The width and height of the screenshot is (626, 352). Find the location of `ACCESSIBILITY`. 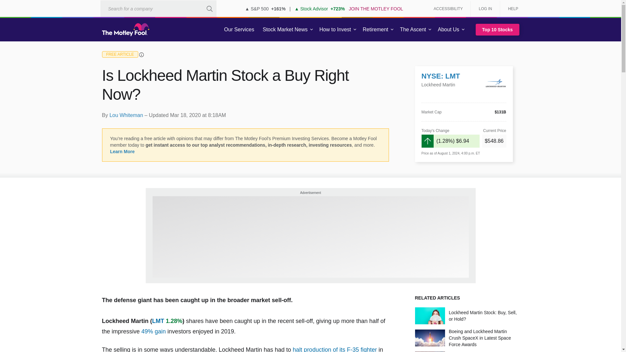

ACCESSIBILITY is located at coordinates (448, 8).